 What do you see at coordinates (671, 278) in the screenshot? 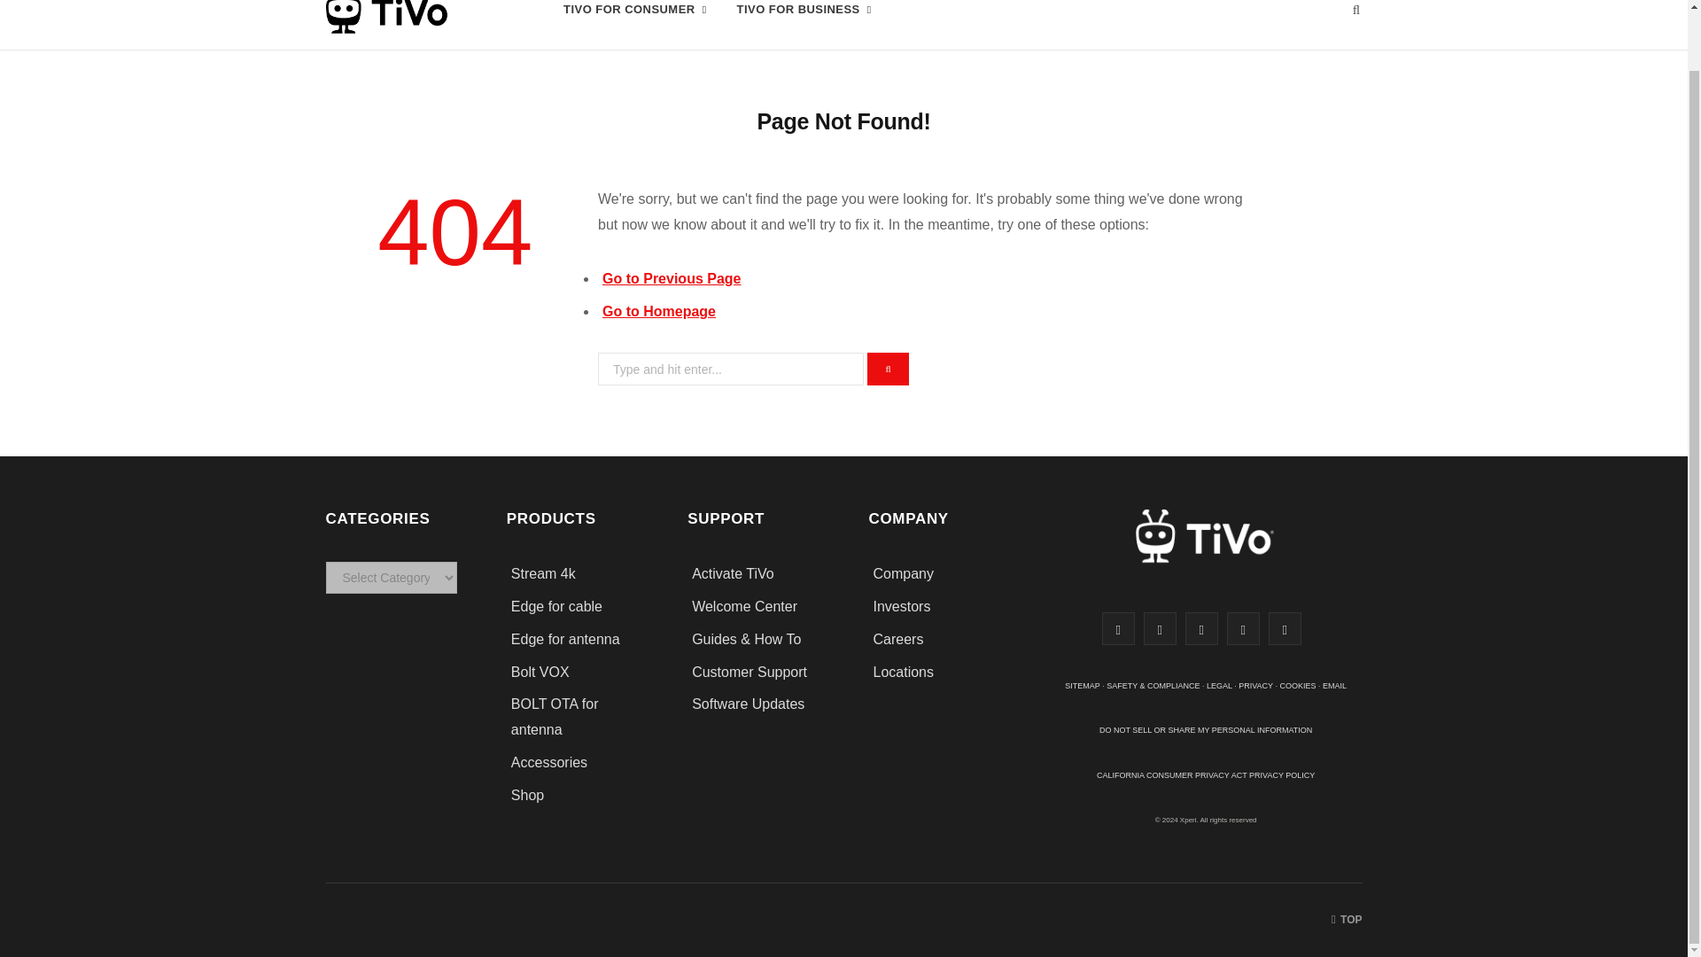
I see `Go to Previous Page` at bounding box center [671, 278].